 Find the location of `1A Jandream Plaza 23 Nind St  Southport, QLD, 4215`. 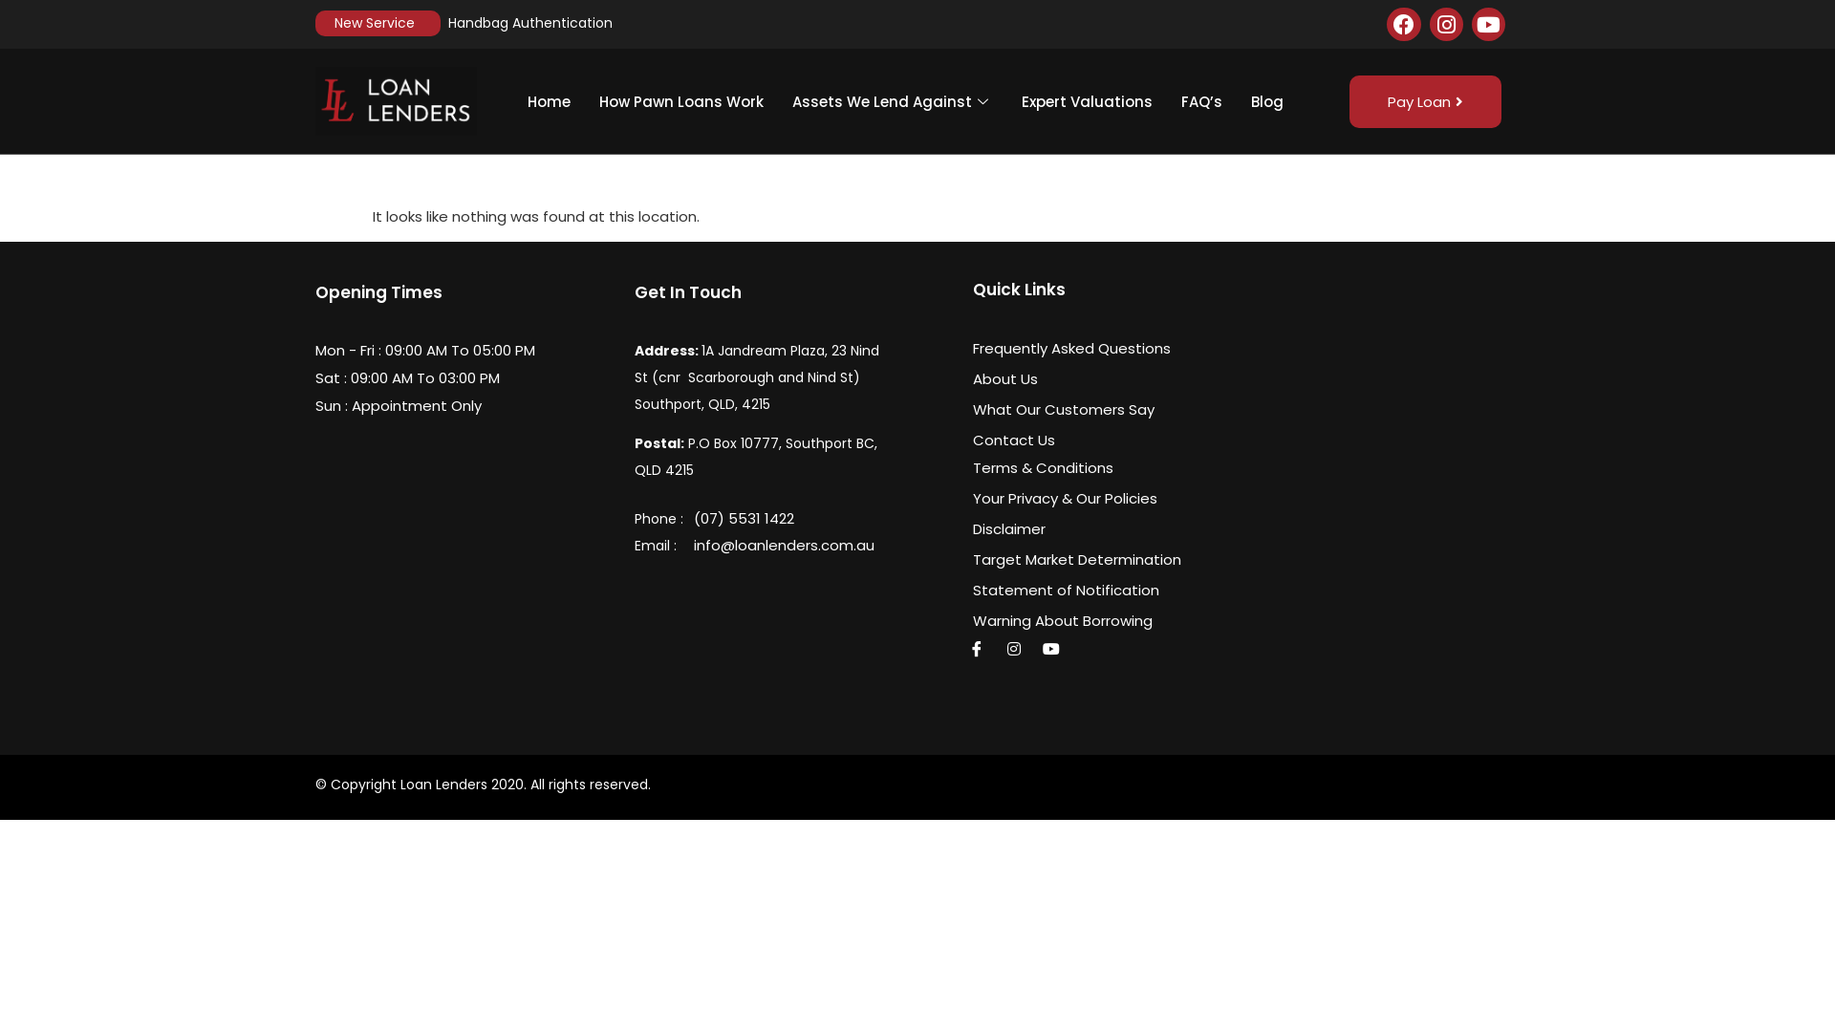

1A Jandream Plaza 23 Nind St  Southport, QLD, 4215 is located at coordinates (1369, 433).